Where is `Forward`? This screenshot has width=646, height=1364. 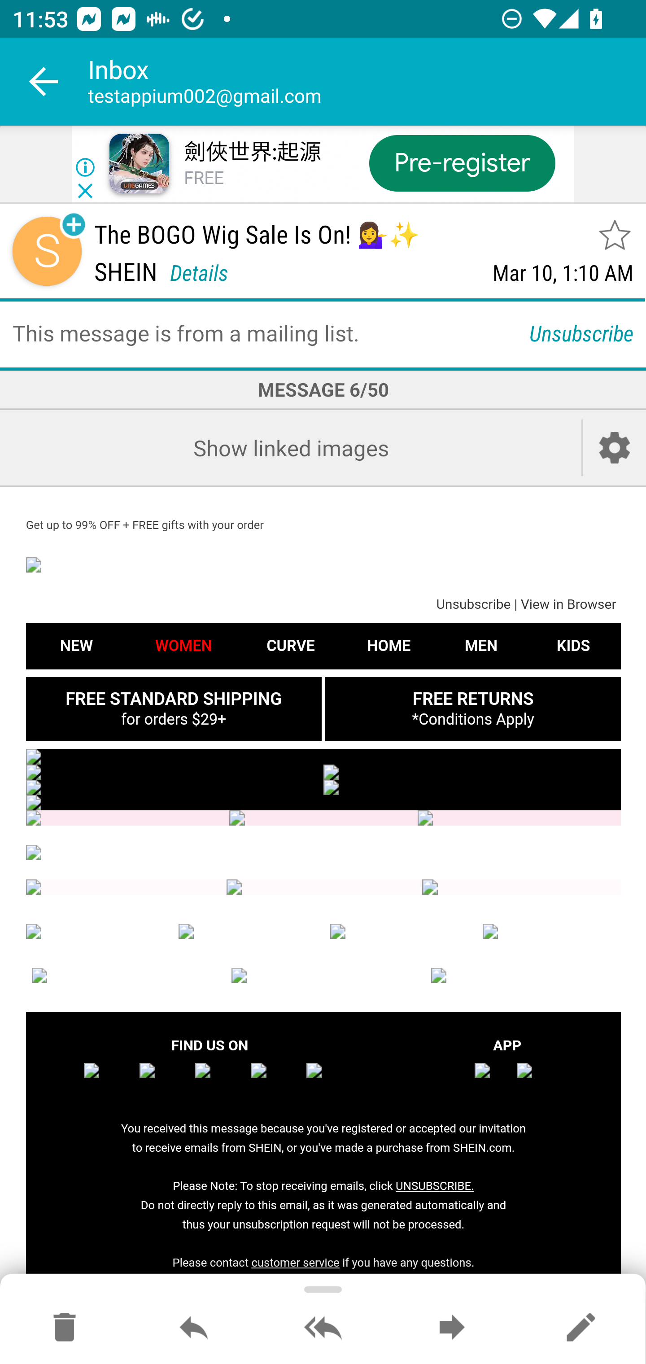
Forward is located at coordinates (452, 1328).